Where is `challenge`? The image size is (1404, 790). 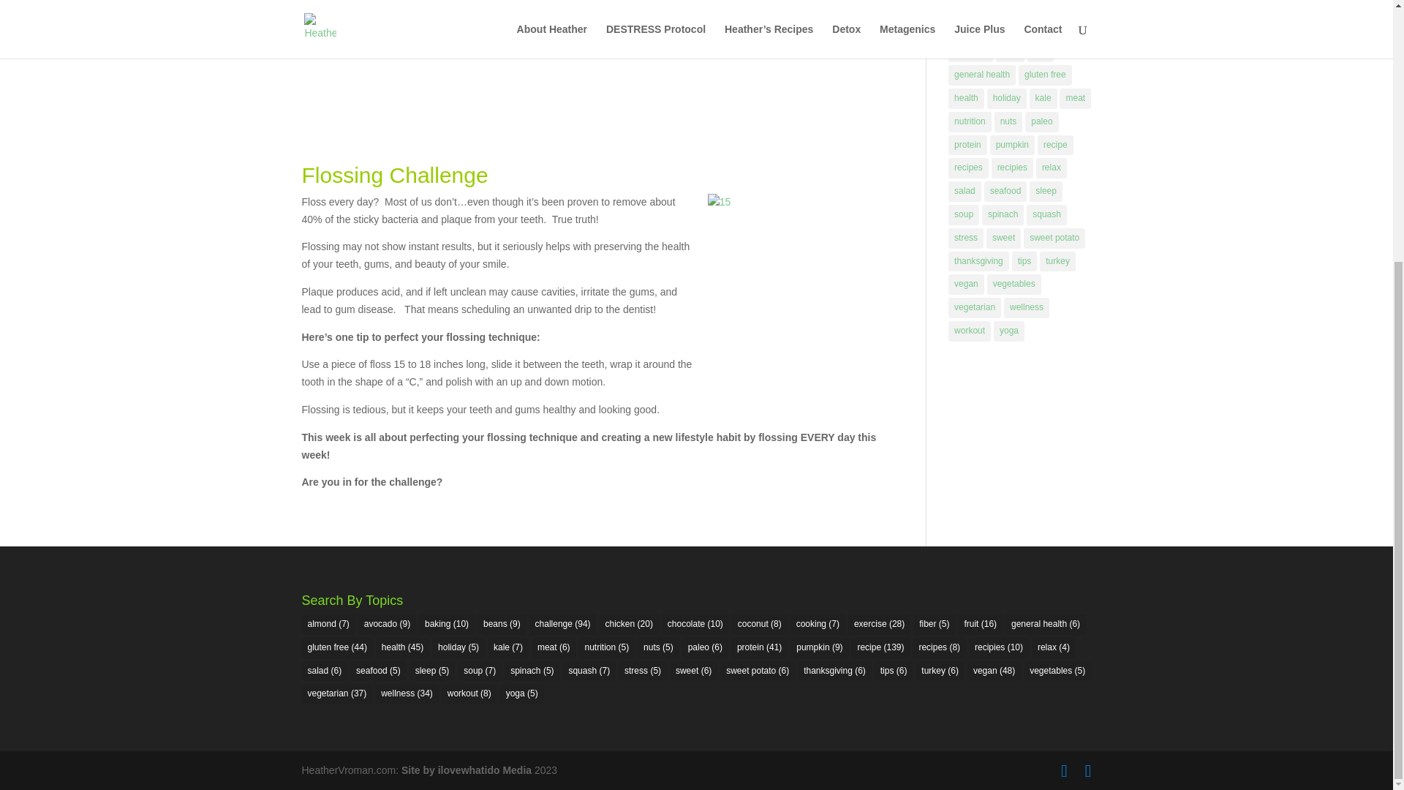 challenge is located at coordinates (1011, 7).